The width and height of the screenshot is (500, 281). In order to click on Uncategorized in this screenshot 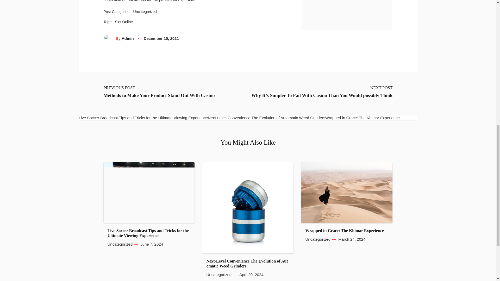, I will do `click(120, 244)`.